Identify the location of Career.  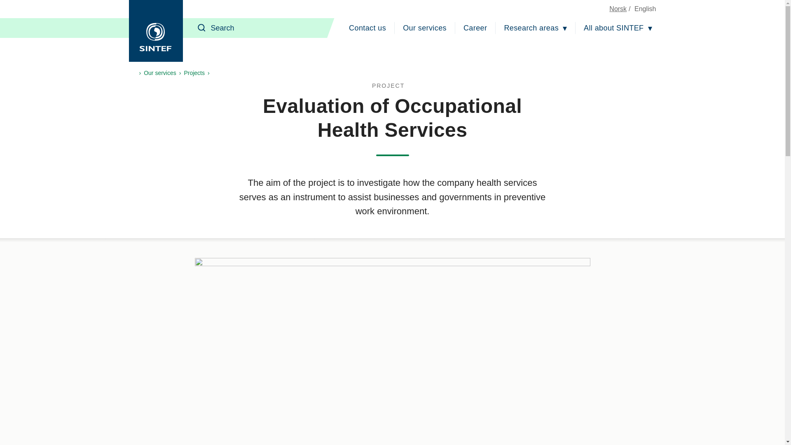
(475, 28).